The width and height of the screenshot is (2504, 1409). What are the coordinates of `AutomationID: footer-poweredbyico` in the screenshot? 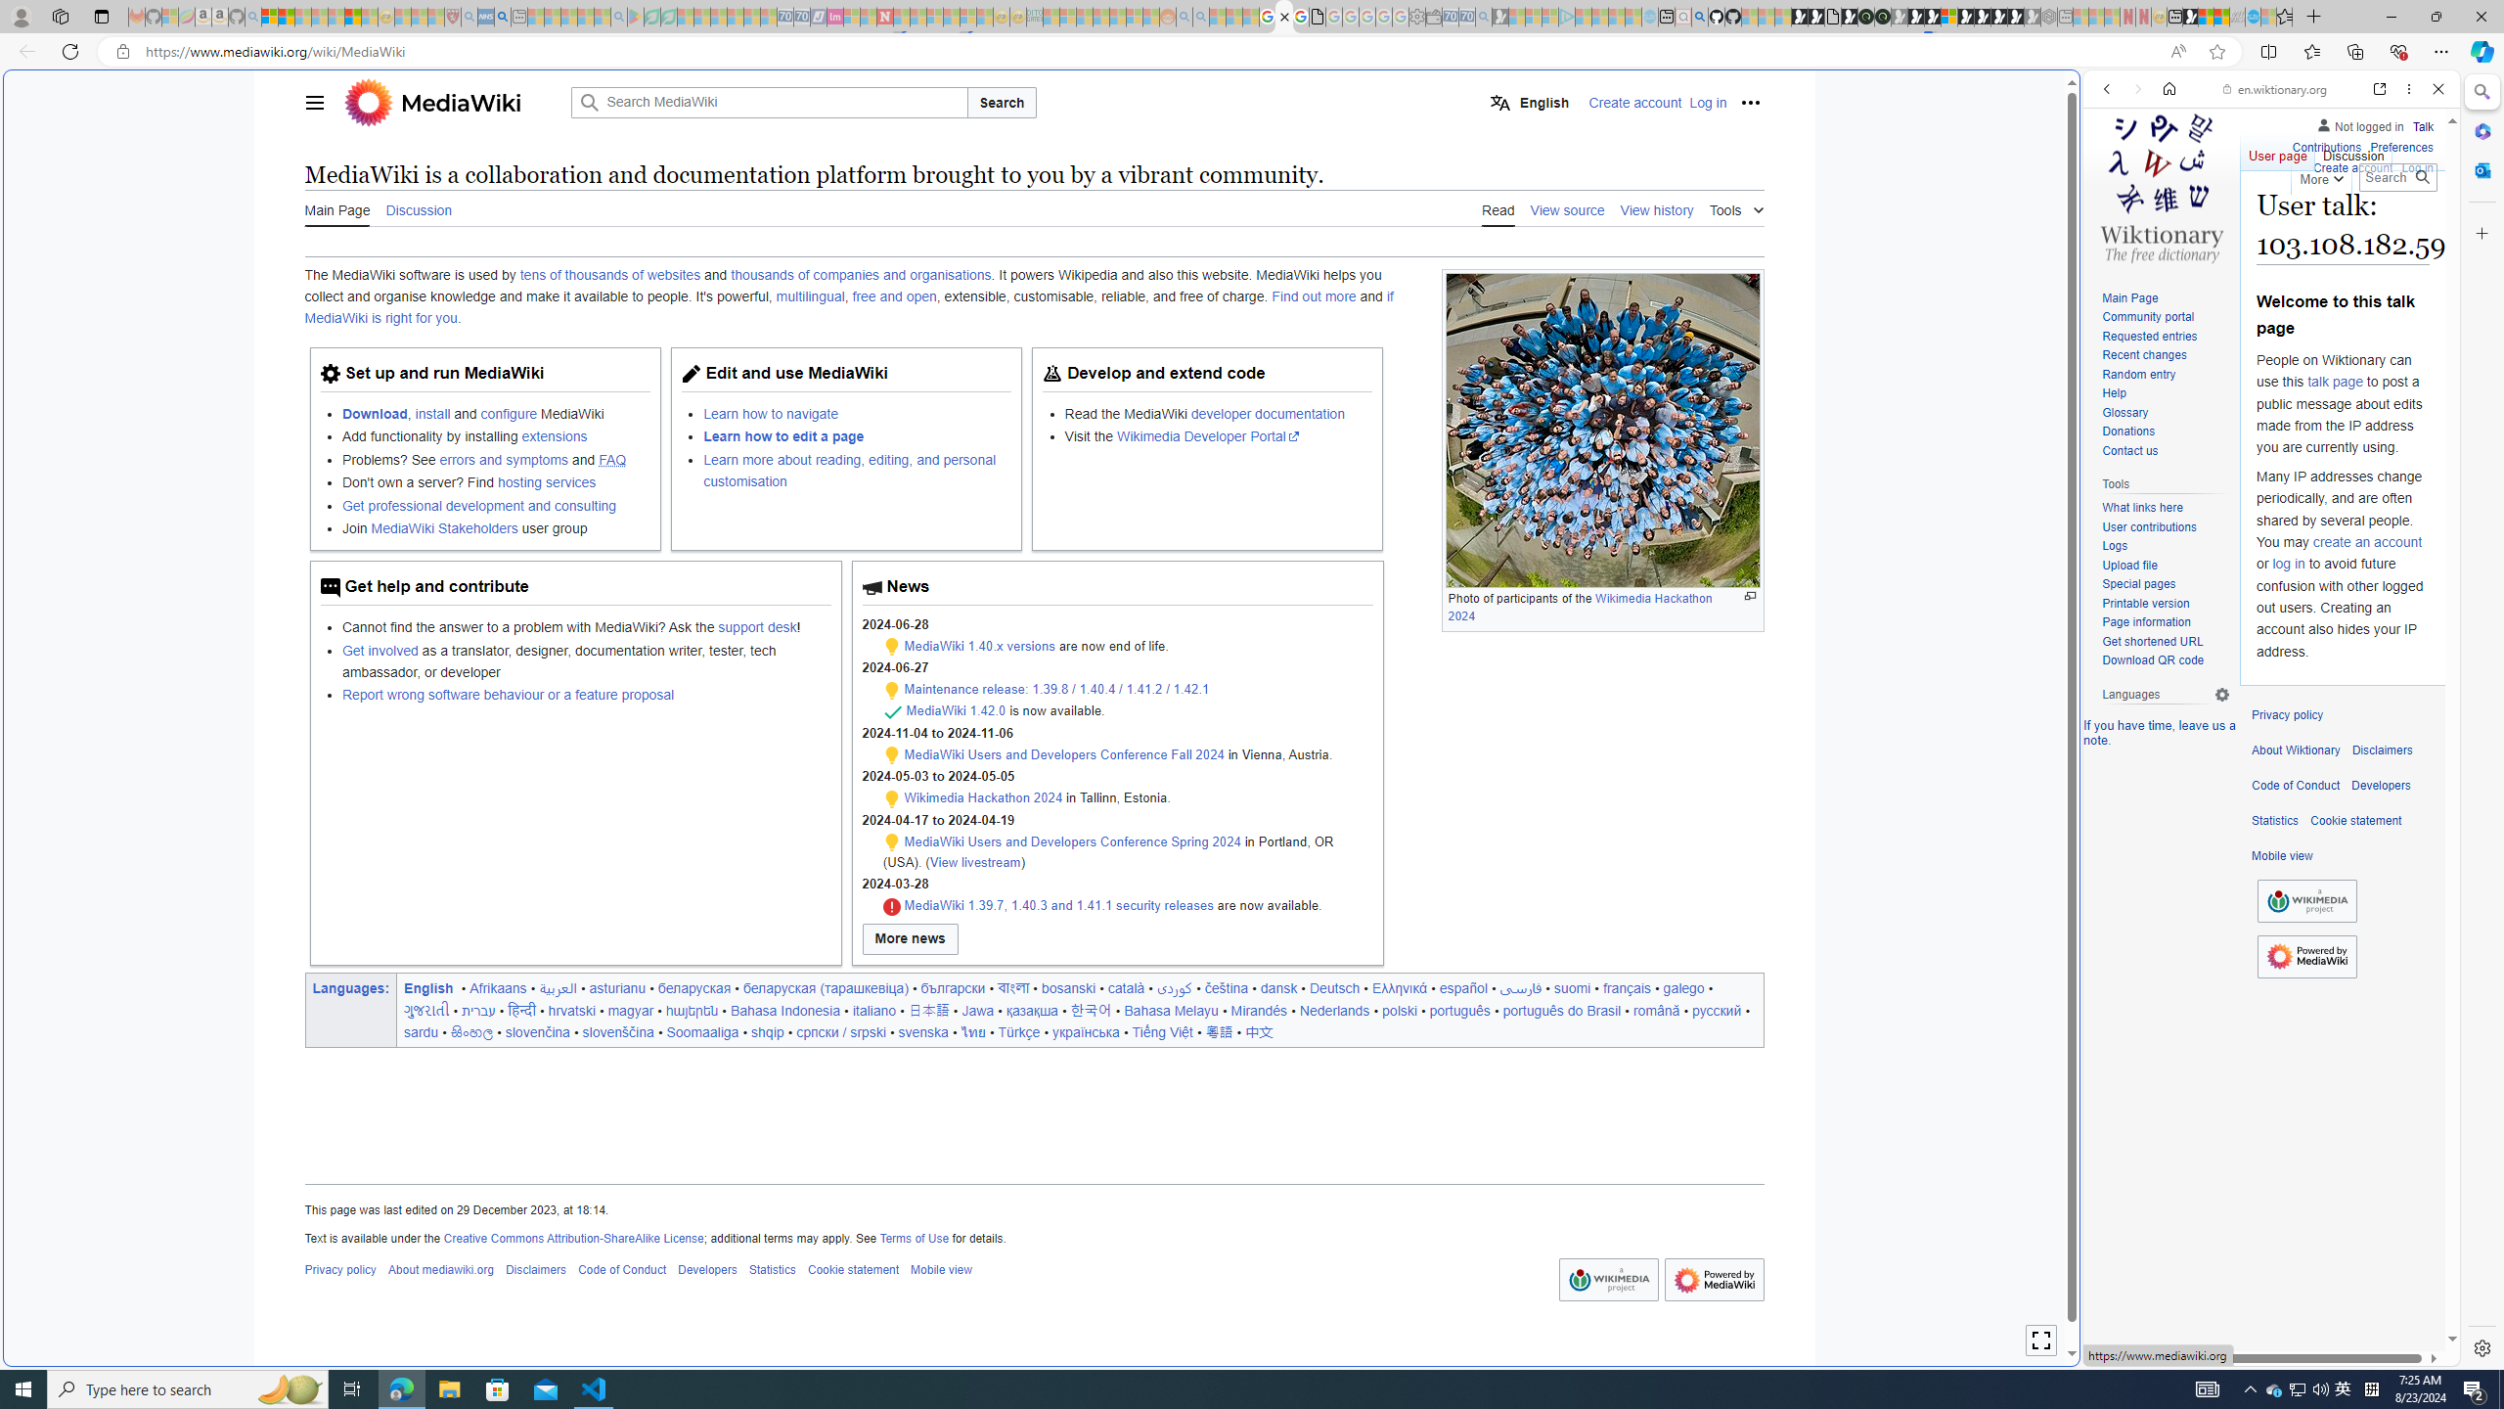 It's located at (2306, 956).